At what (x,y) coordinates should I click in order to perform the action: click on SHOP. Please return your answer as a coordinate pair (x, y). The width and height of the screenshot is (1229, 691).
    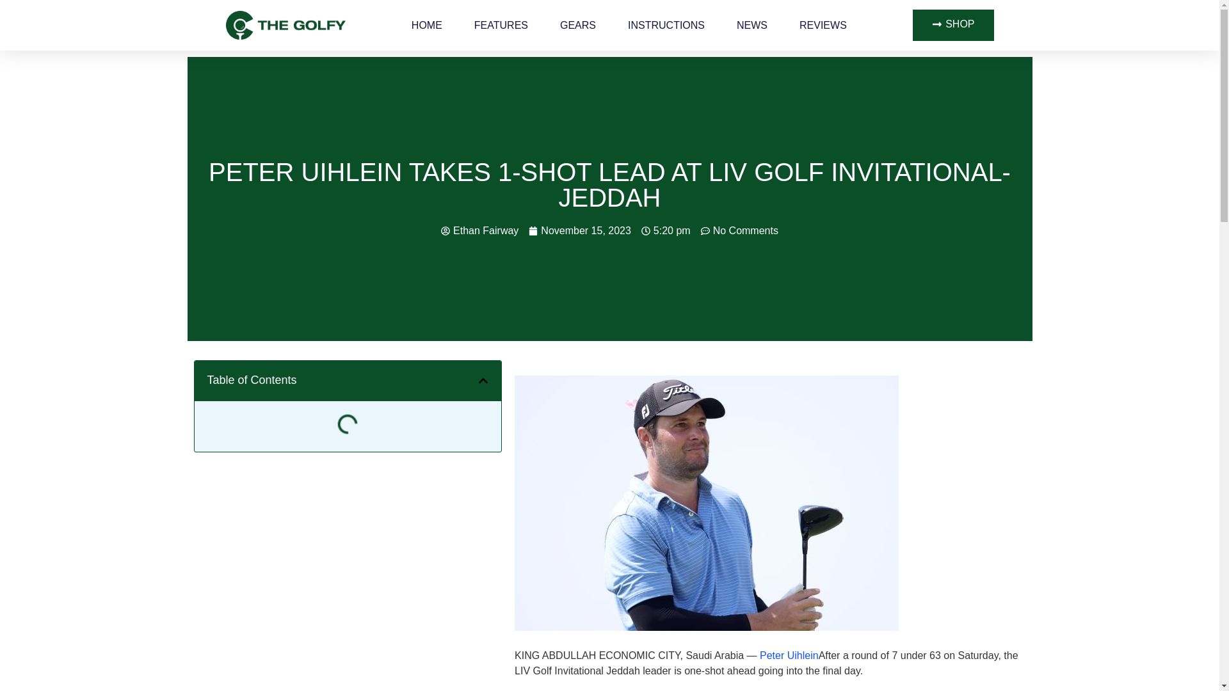
    Looking at the image, I should click on (952, 25).